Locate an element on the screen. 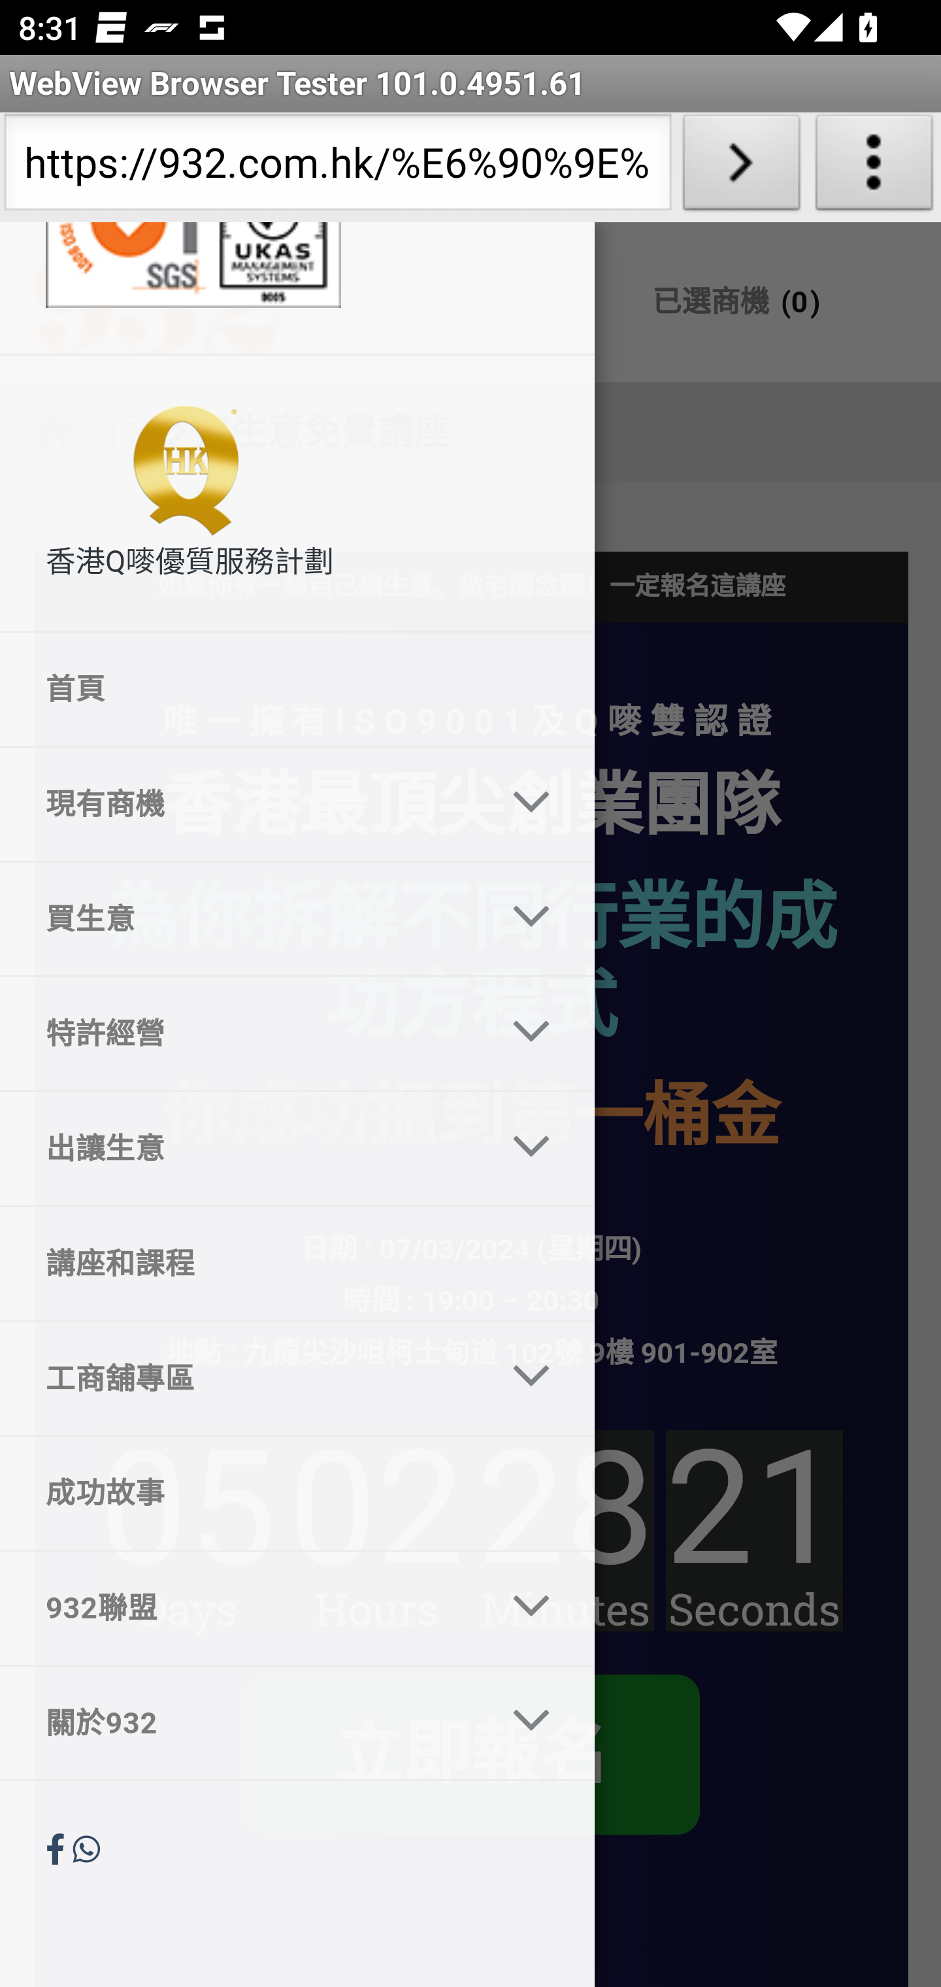  Toggle is located at coordinates (532, 803).